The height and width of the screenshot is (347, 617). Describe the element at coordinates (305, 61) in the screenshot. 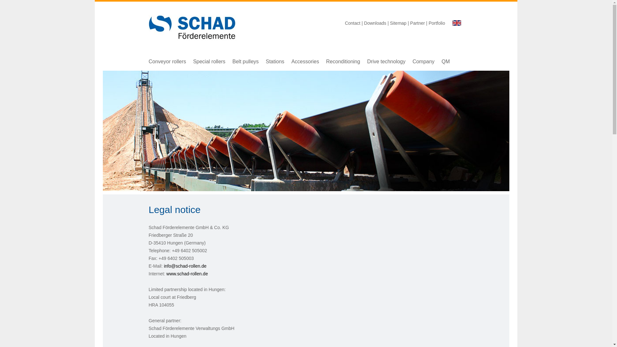

I see `Accessories` at that location.